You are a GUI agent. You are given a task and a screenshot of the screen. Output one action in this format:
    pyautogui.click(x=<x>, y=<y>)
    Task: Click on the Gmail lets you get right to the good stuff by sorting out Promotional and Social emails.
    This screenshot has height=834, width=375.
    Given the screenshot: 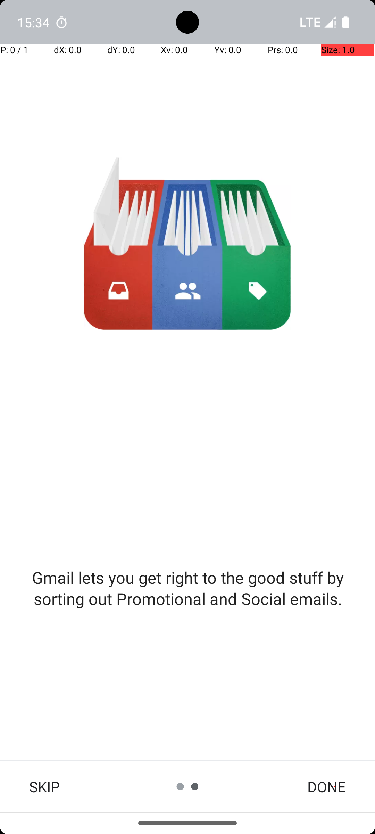 What is the action you would take?
    pyautogui.click(x=187, y=588)
    